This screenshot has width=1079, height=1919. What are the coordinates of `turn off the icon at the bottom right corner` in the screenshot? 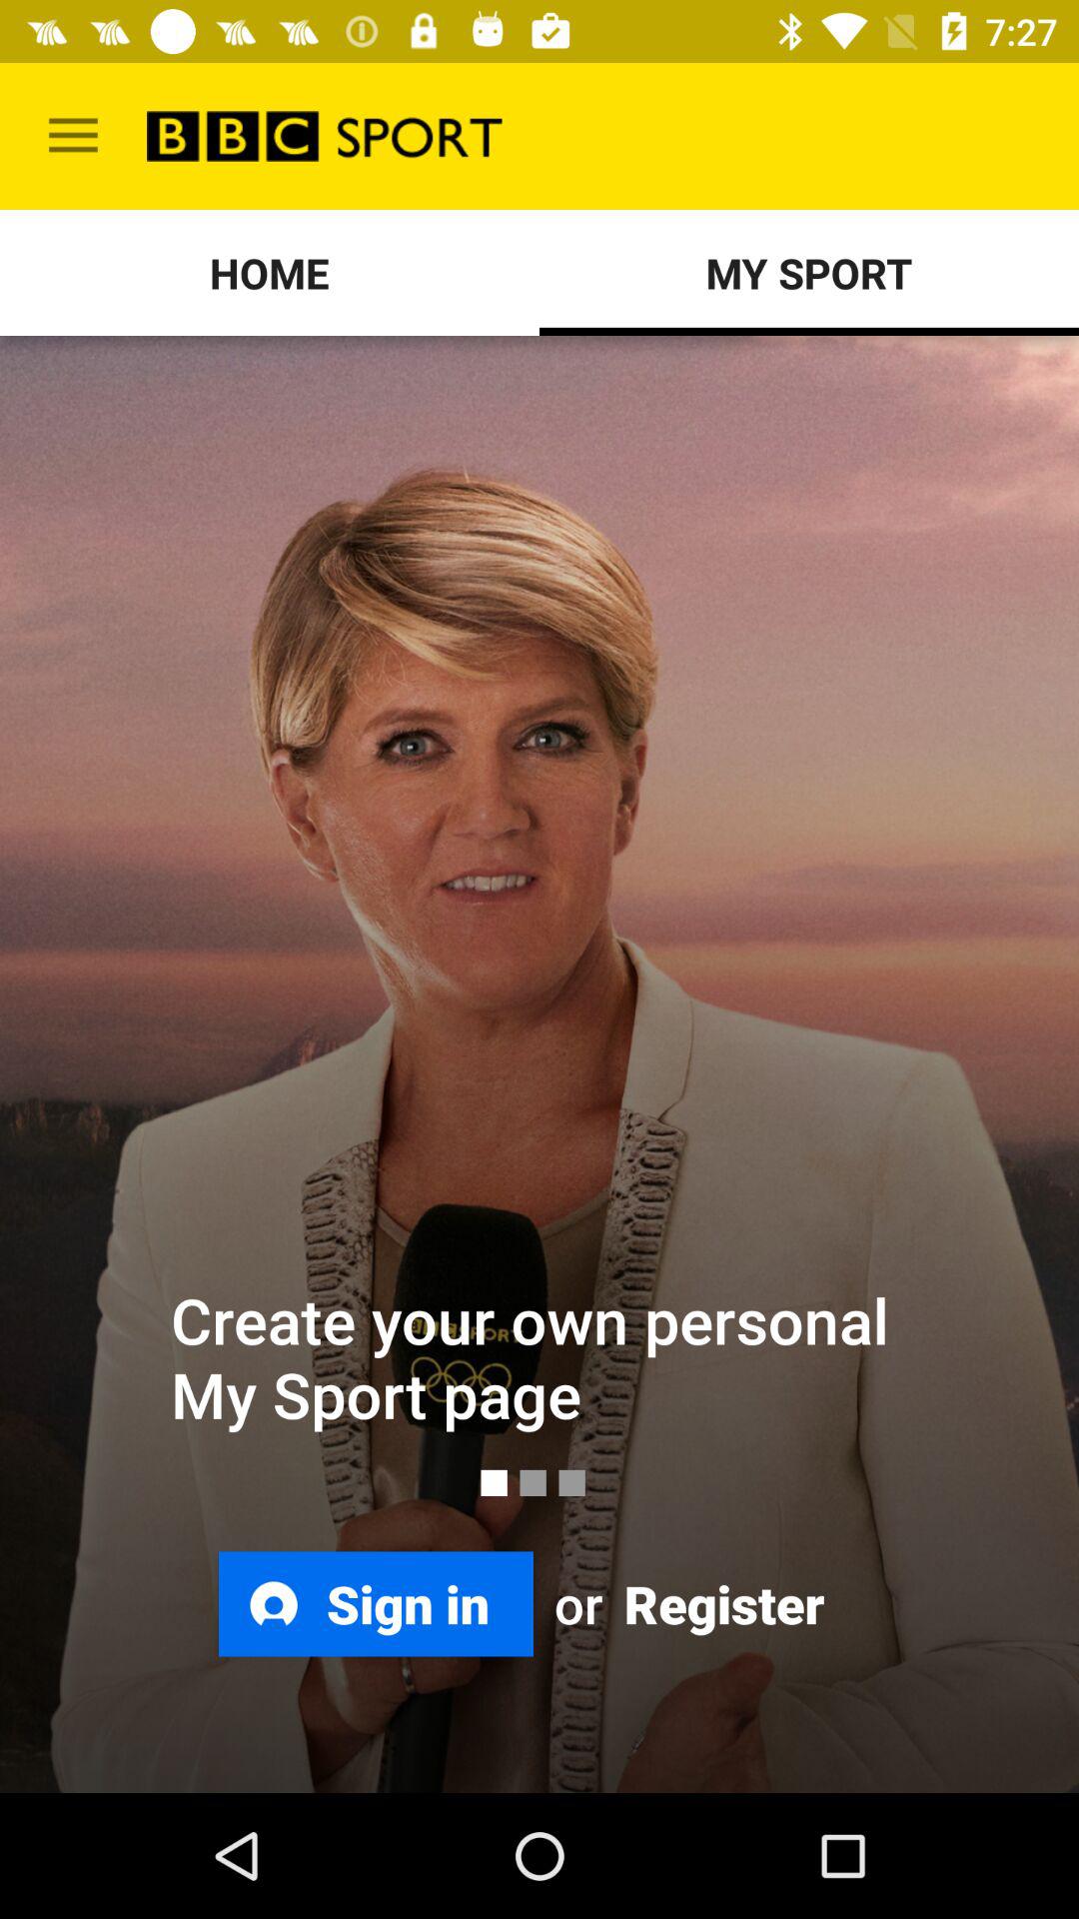 It's located at (721, 1603).